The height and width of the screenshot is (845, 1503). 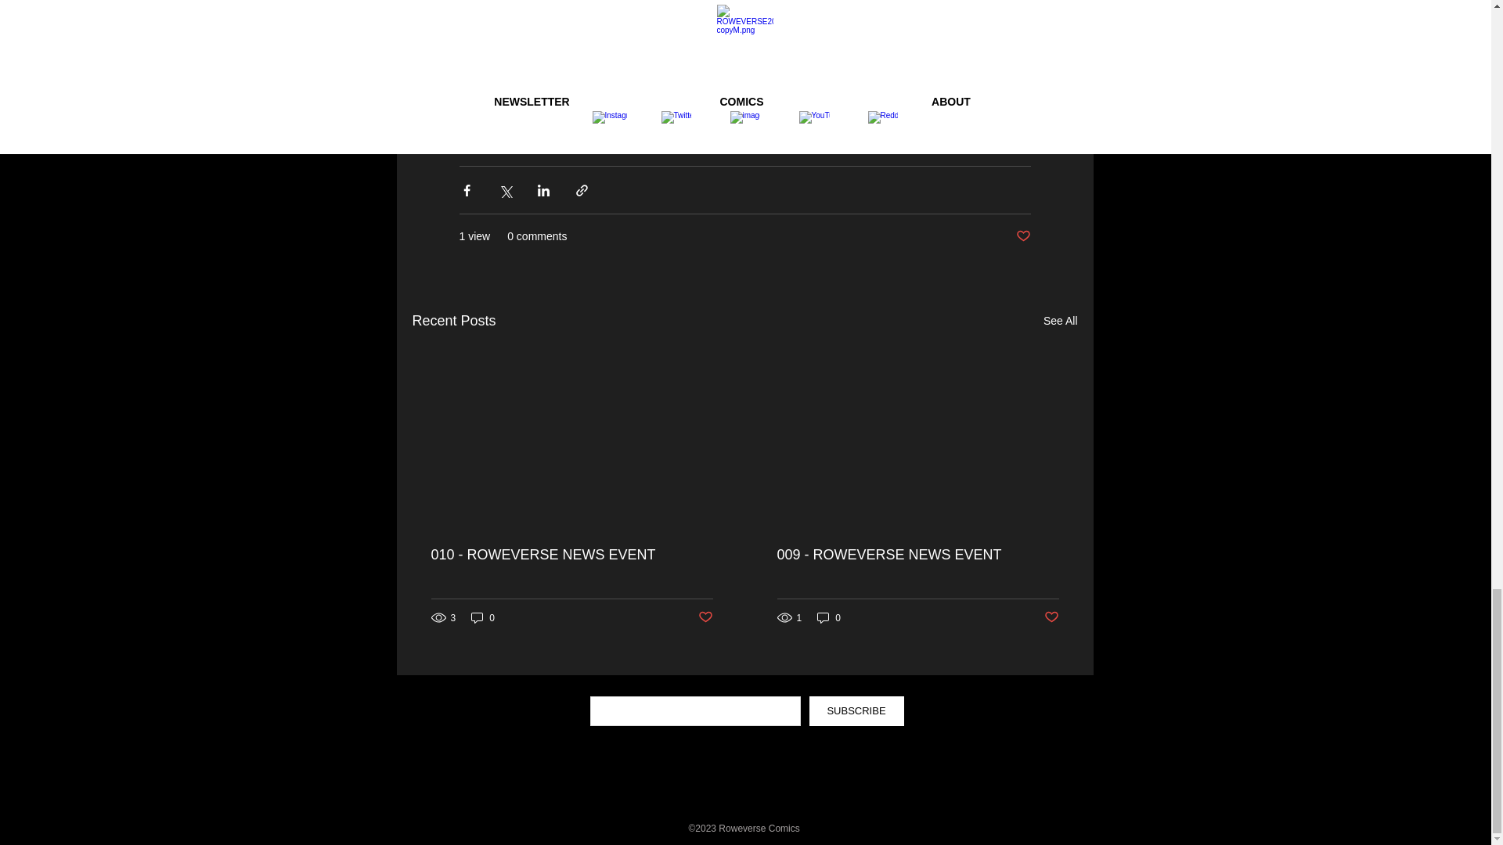 What do you see at coordinates (1023, 236) in the screenshot?
I see `Post not marked as liked` at bounding box center [1023, 236].